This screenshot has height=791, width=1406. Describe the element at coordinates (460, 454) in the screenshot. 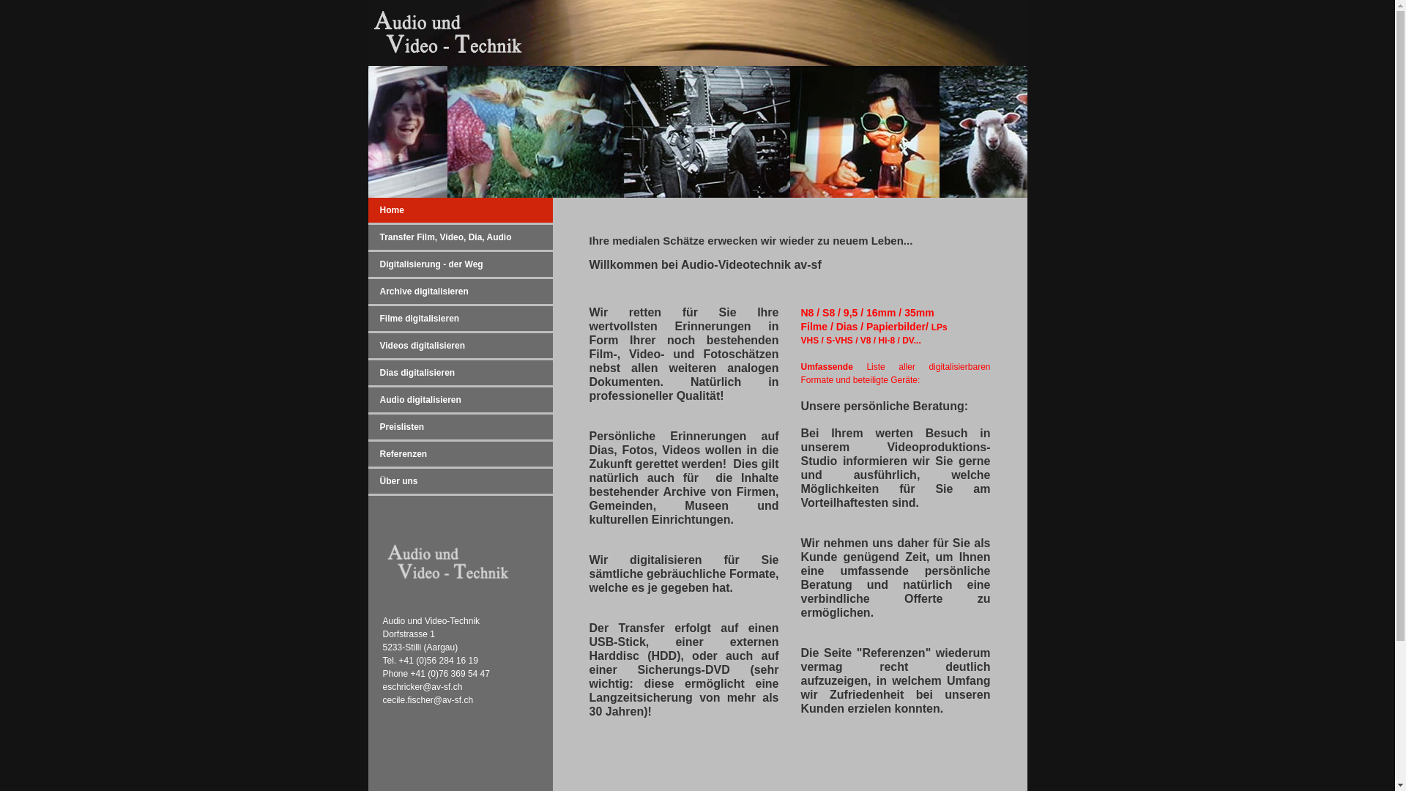

I see `Referenzen` at that location.